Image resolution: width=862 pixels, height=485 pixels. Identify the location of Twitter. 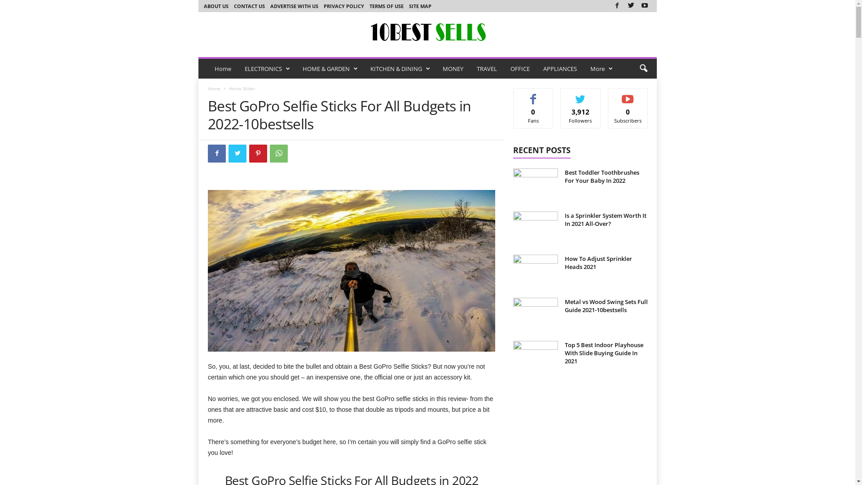
(237, 154).